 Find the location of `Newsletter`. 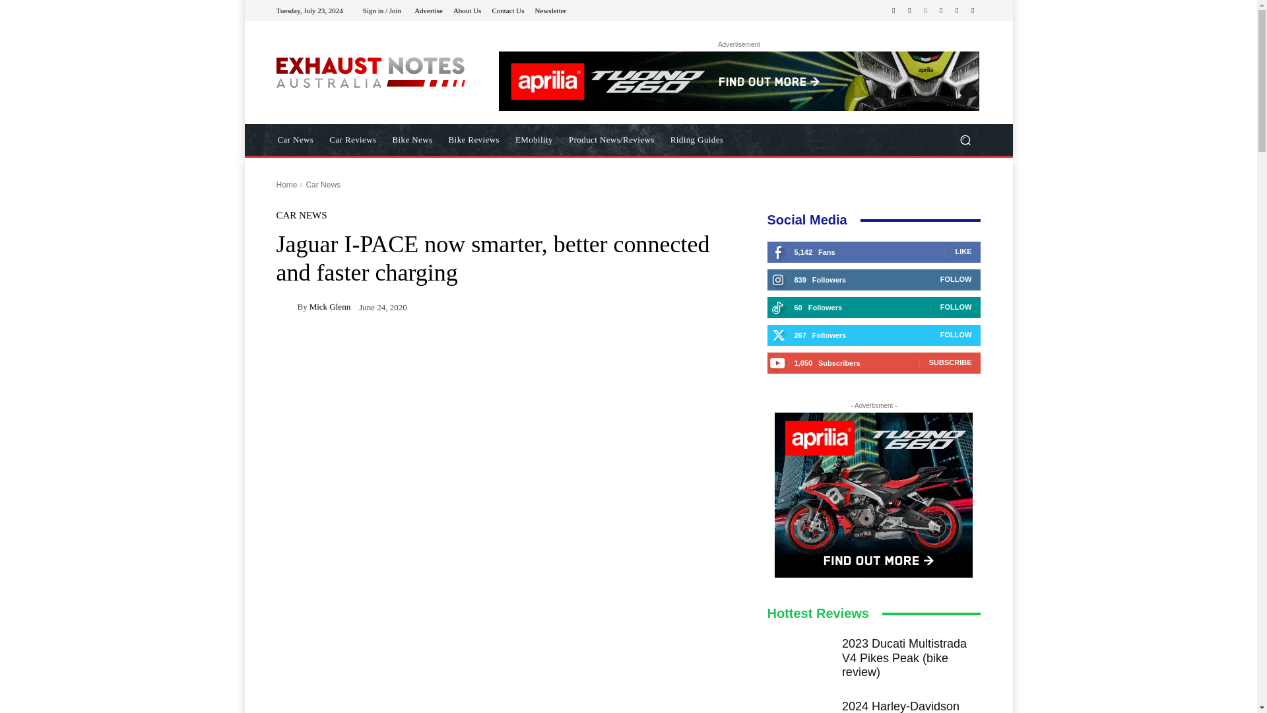

Newsletter is located at coordinates (550, 9).